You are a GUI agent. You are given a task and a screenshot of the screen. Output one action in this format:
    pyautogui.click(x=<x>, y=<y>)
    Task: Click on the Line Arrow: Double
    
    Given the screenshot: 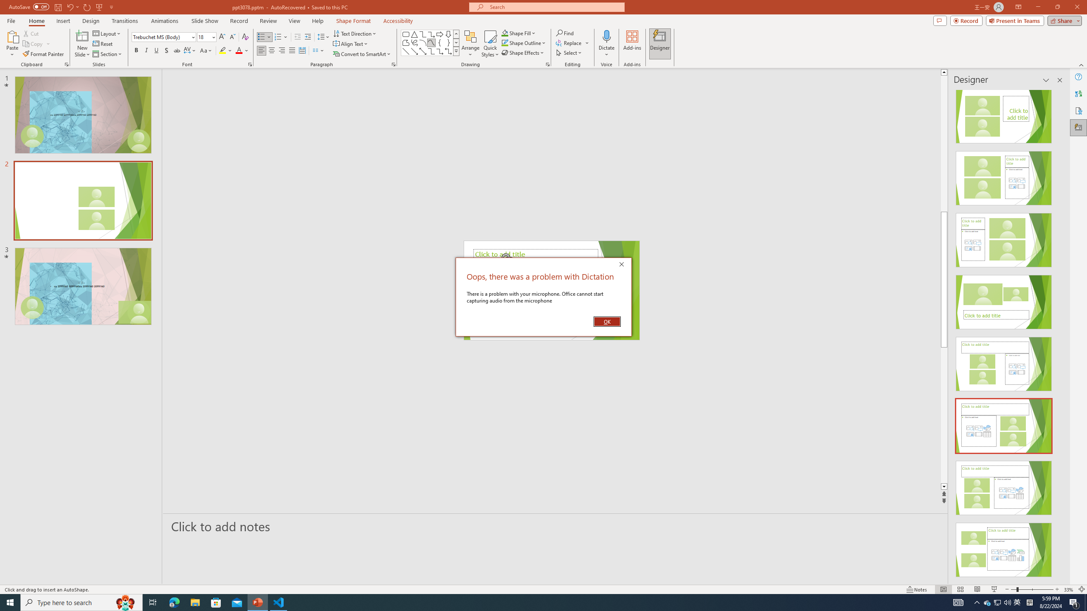 What is the action you would take?
    pyautogui.click(x=423, y=51)
    